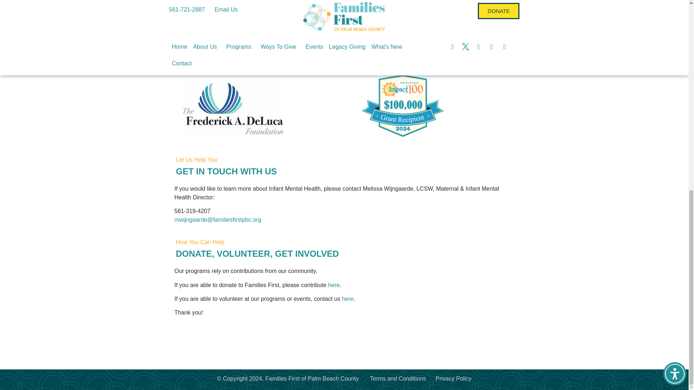 The image size is (694, 390). What do you see at coordinates (344, 204) in the screenshot?
I see `P ` at bounding box center [344, 204].